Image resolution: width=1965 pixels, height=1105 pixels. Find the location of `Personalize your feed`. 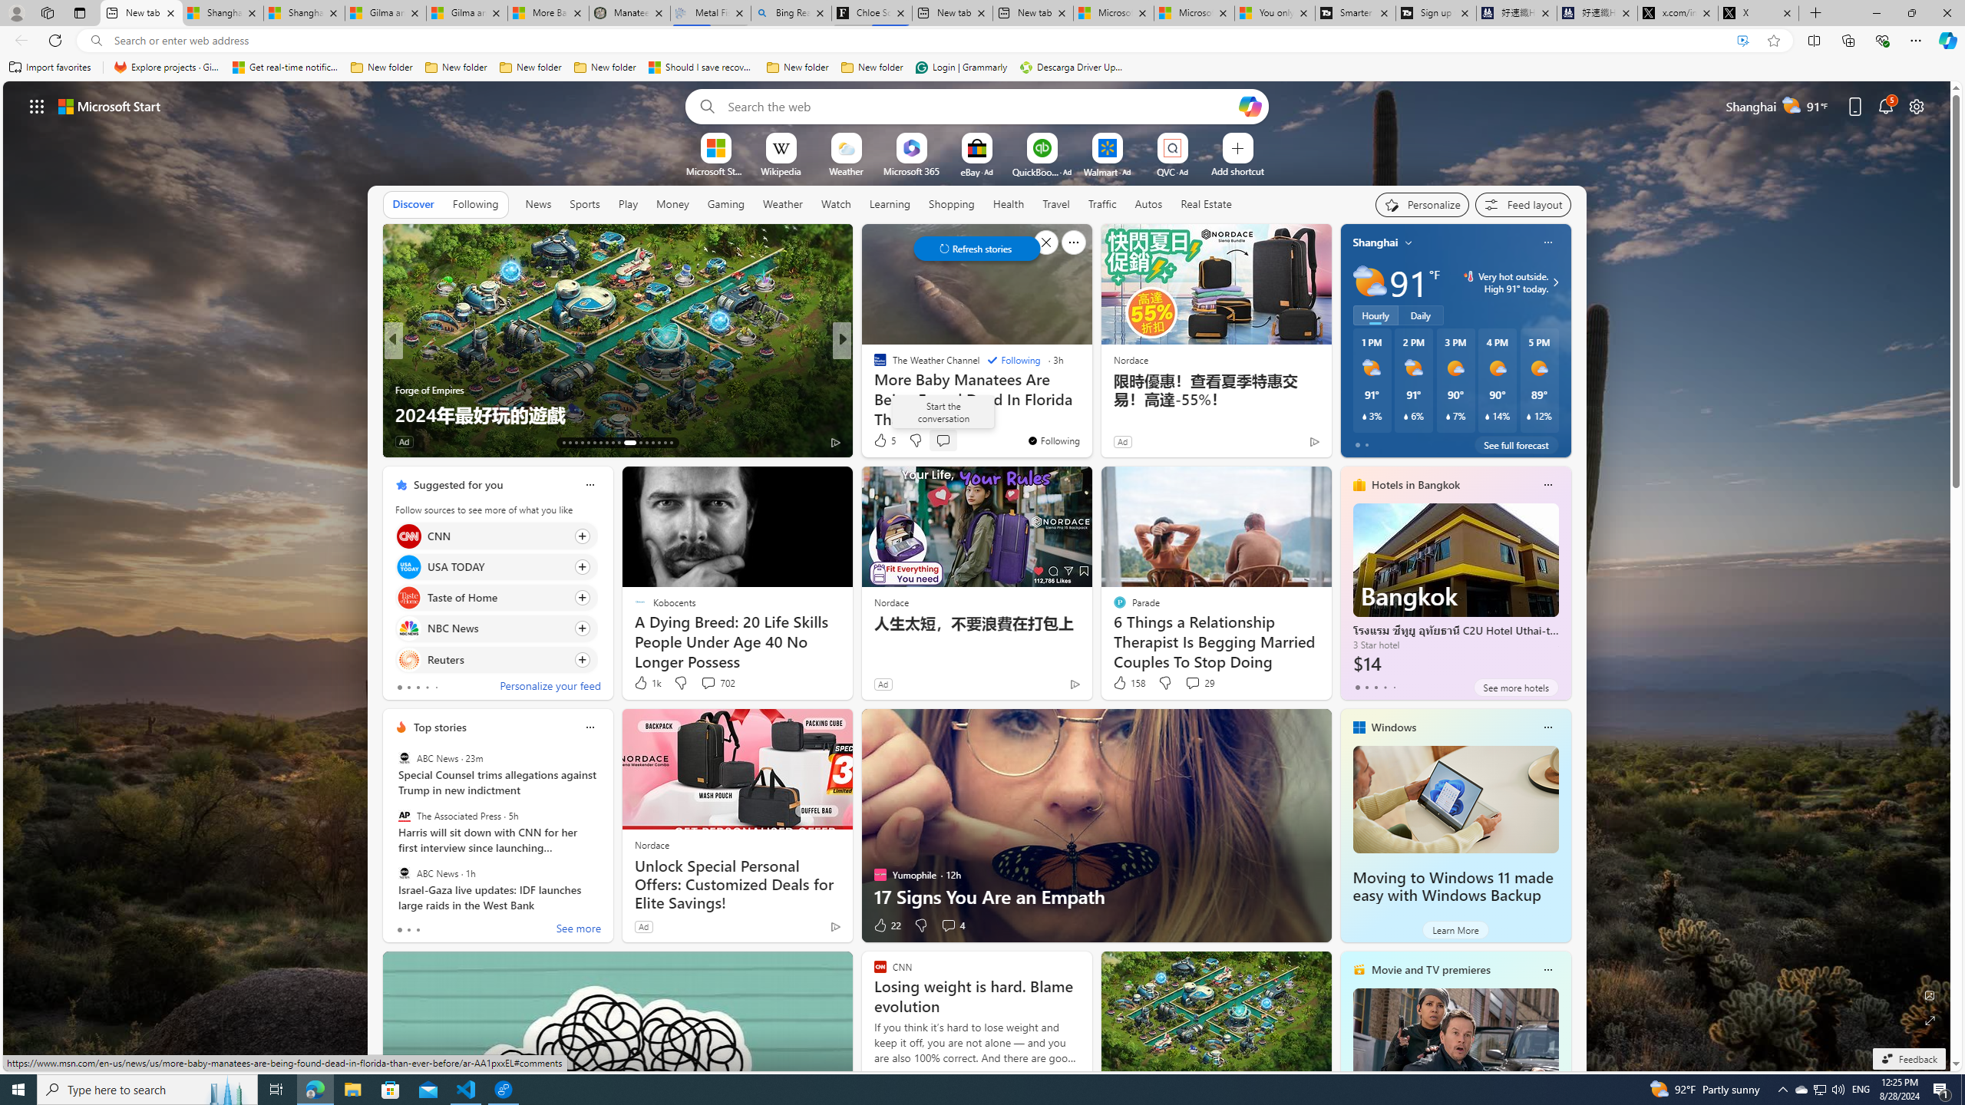

Personalize your feed is located at coordinates (550, 688).